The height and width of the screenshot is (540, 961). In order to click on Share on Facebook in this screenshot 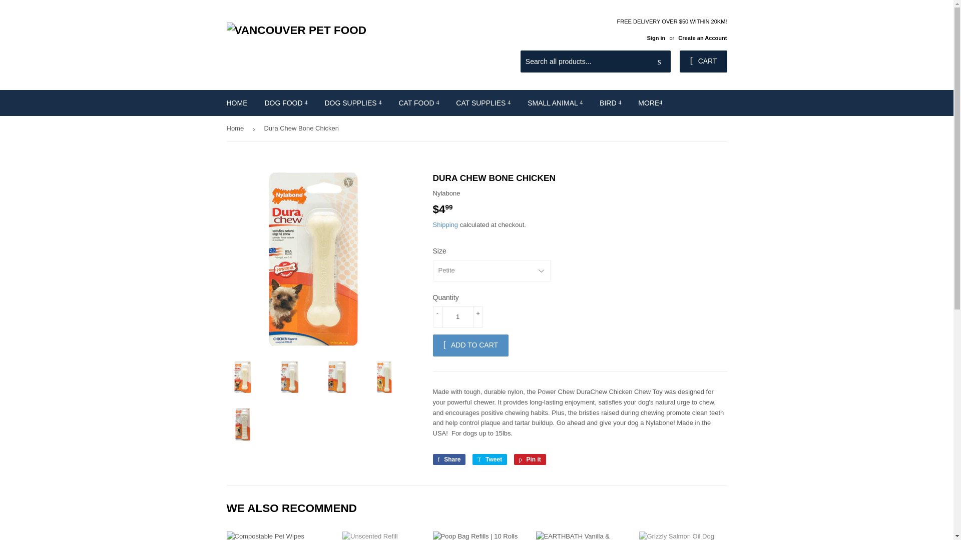, I will do `click(448, 459)`.